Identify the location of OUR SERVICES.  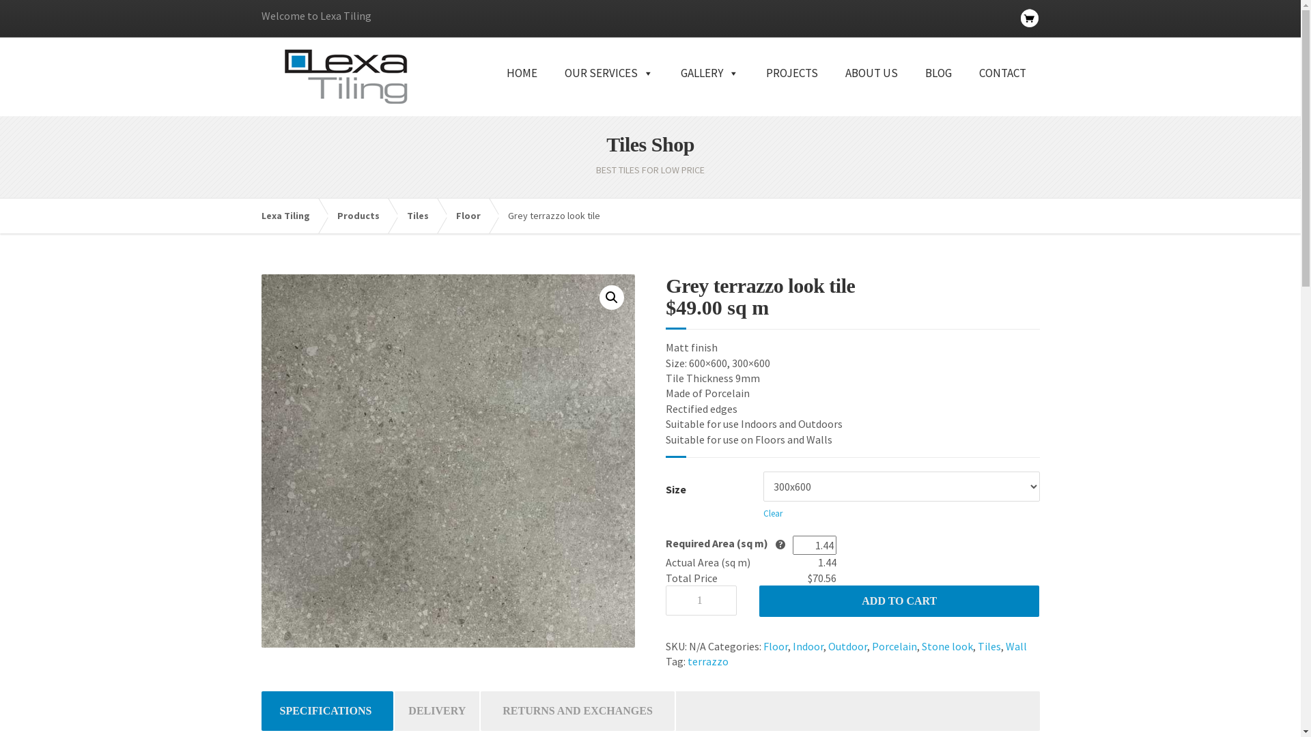
(608, 89).